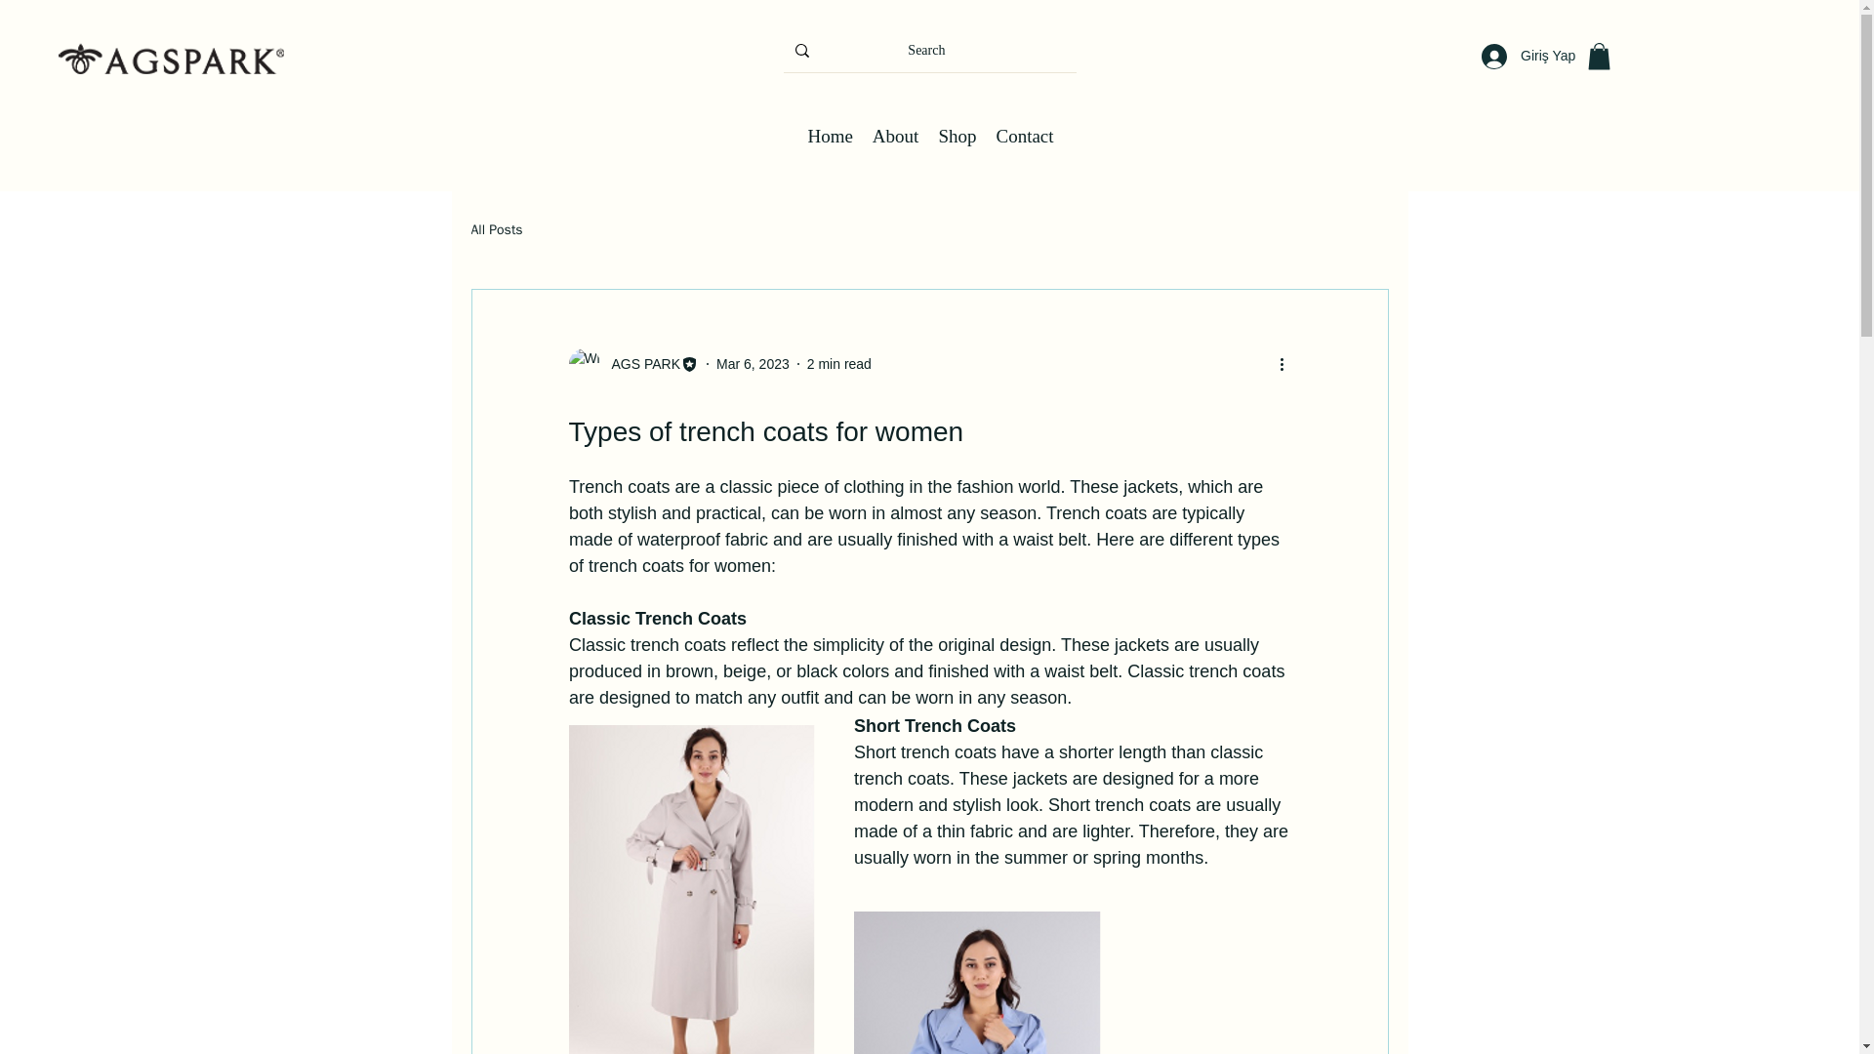 This screenshot has height=1054, width=1874. What do you see at coordinates (632, 363) in the screenshot?
I see `AGS PARK` at bounding box center [632, 363].